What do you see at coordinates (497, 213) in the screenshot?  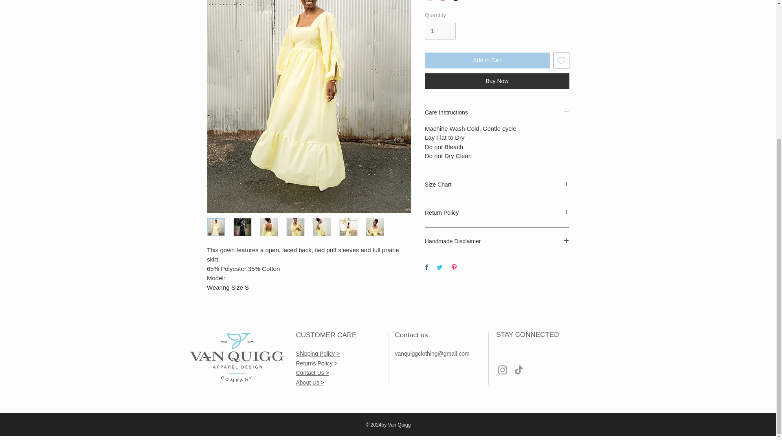 I see `Return Policy` at bounding box center [497, 213].